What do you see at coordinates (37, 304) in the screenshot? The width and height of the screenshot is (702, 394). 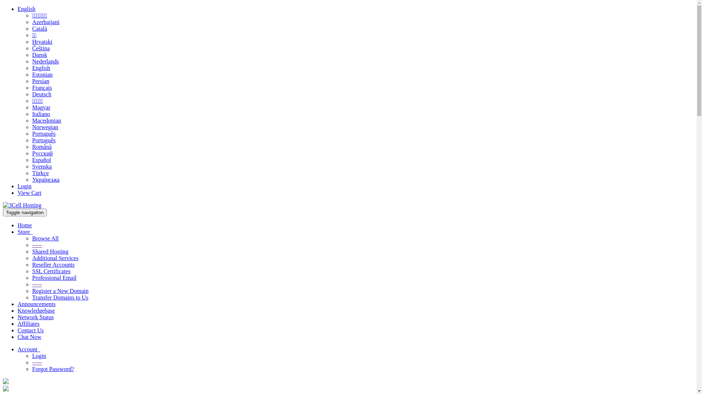 I see `Announcements` at bounding box center [37, 304].